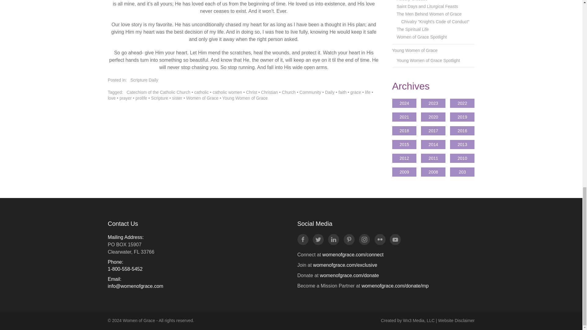 The width and height of the screenshot is (587, 330). I want to click on Christ, so click(252, 92).